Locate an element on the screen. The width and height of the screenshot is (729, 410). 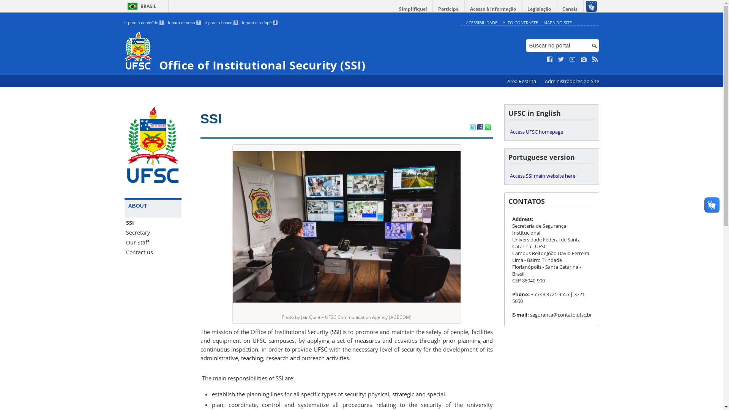
ALTO CONTRASTE is located at coordinates (520, 23).